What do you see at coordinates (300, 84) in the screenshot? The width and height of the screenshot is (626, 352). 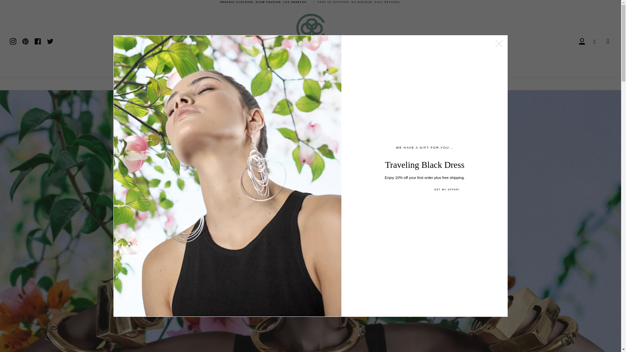 I see `Catalog` at bounding box center [300, 84].